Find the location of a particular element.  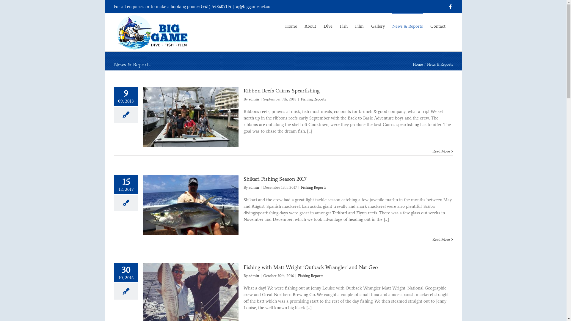

Fishing Reports is located at coordinates (310, 276).